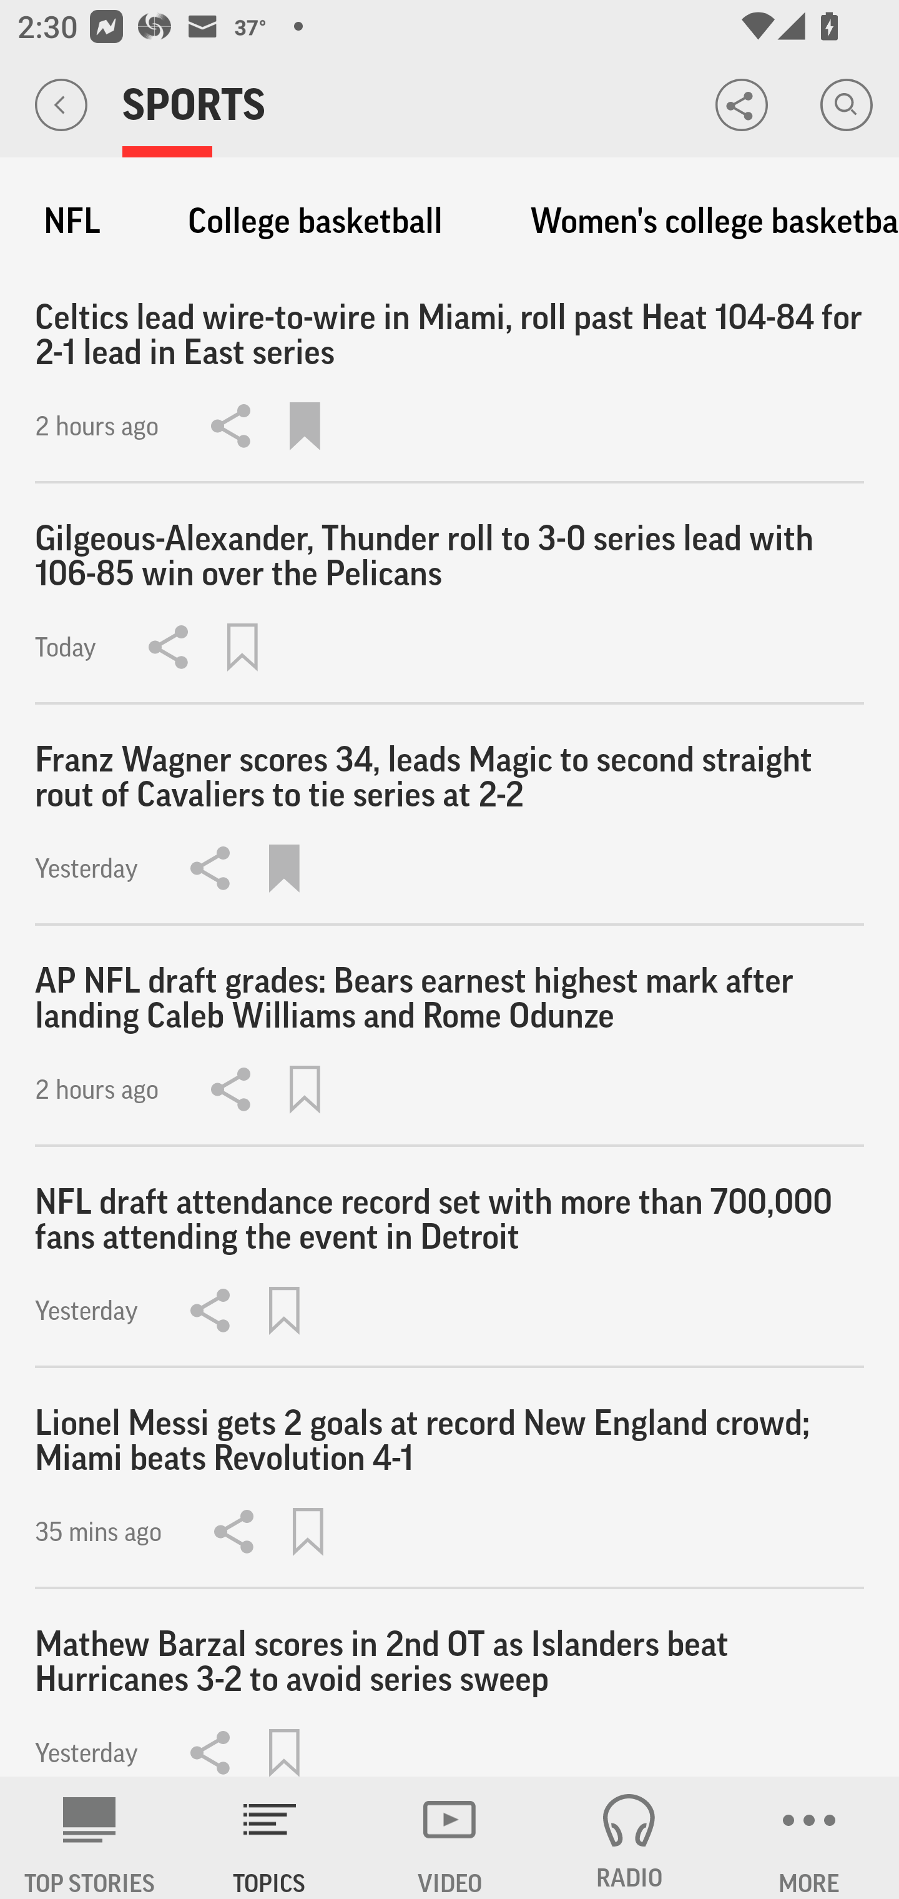 This screenshot has height=1899, width=899. I want to click on RADIO, so click(629, 1838).